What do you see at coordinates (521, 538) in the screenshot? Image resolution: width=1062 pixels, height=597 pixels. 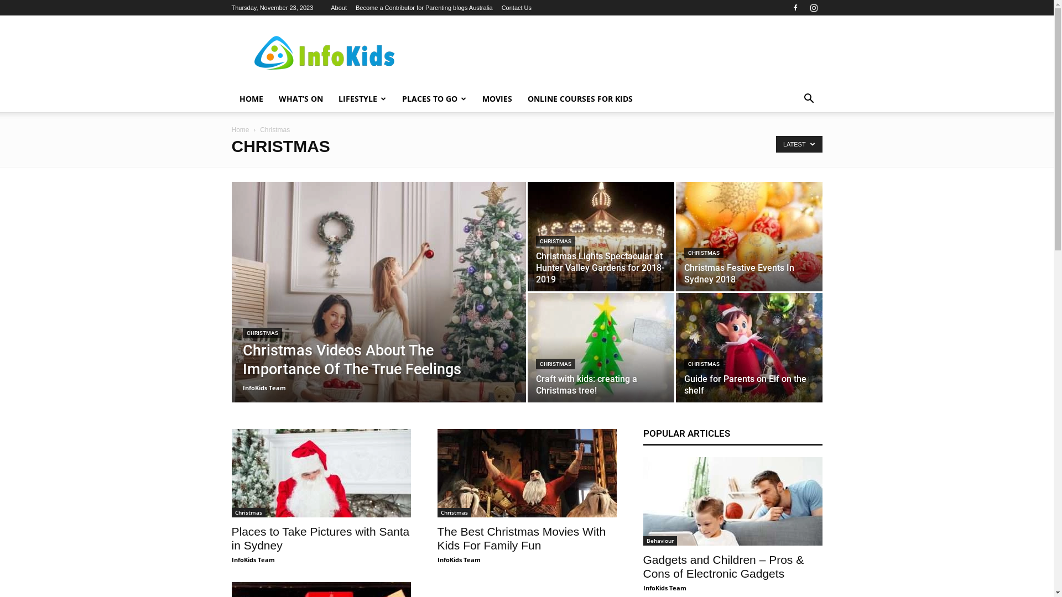 I see `The Best Christmas Movies With Kids For Family Fun` at bounding box center [521, 538].